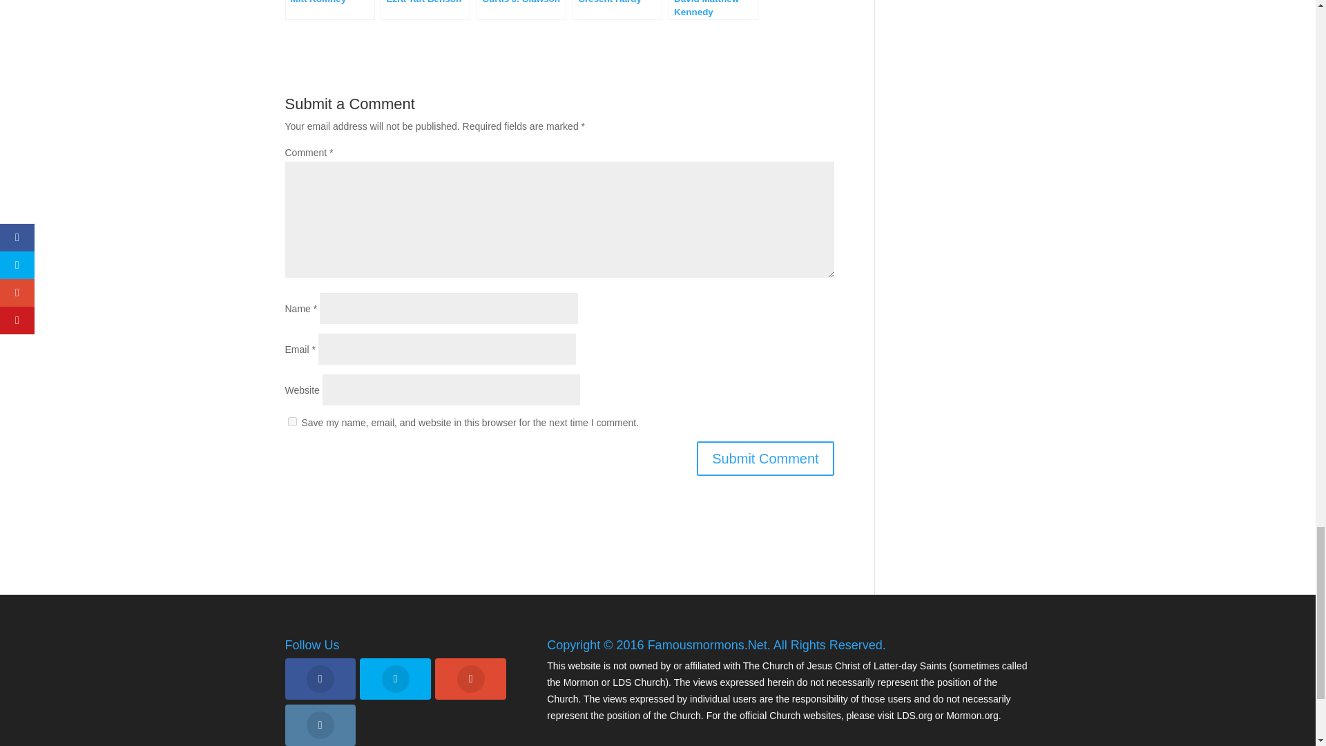 The height and width of the screenshot is (746, 1326). What do you see at coordinates (521, 10) in the screenshot?
I see `Curtis J. Clawson` at bounding box center [521, 10].